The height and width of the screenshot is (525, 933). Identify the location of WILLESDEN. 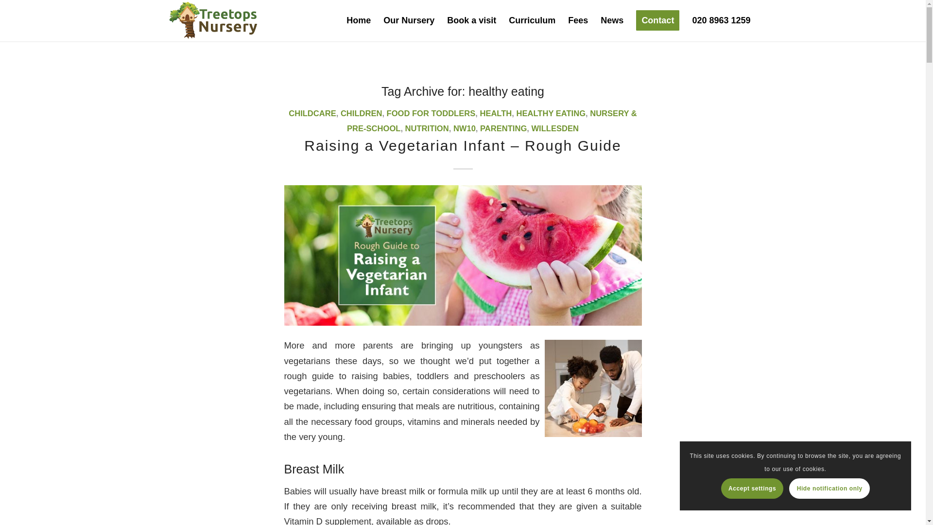
(554, 128).